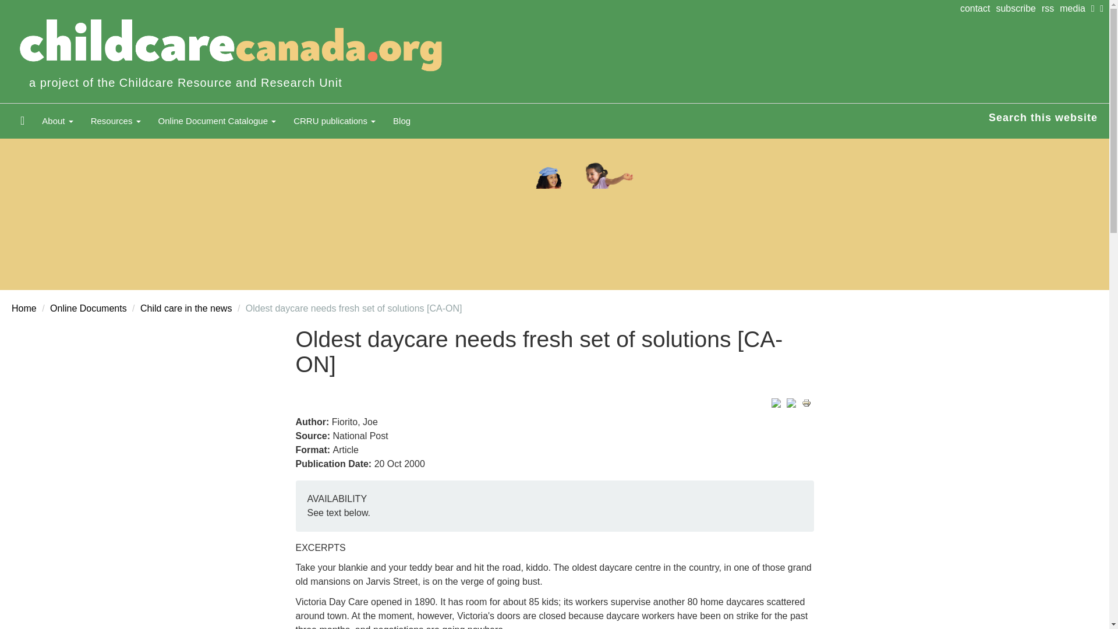  I want to click on CRRU publications, so click(334, 121).